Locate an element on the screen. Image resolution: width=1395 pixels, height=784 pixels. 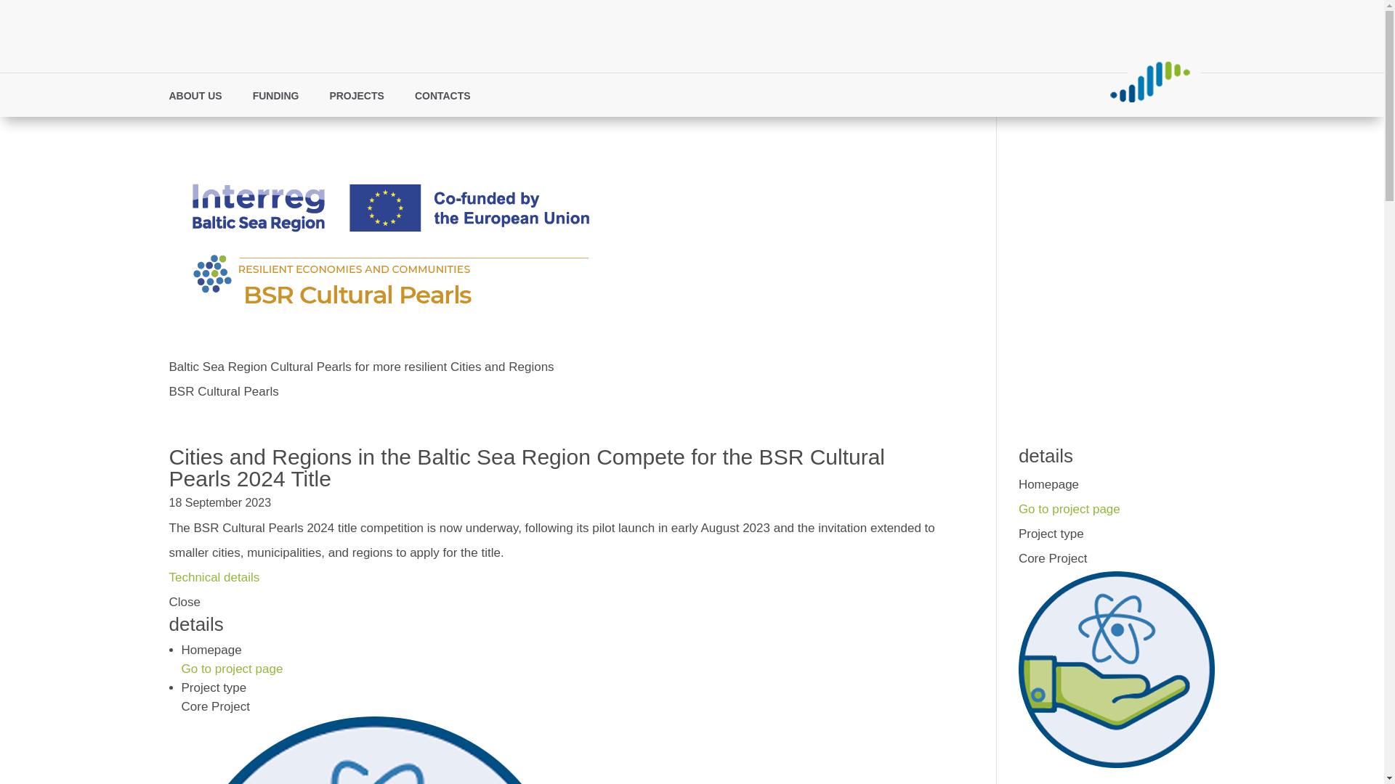
PROJECTS is located at coordinates (363, 99).